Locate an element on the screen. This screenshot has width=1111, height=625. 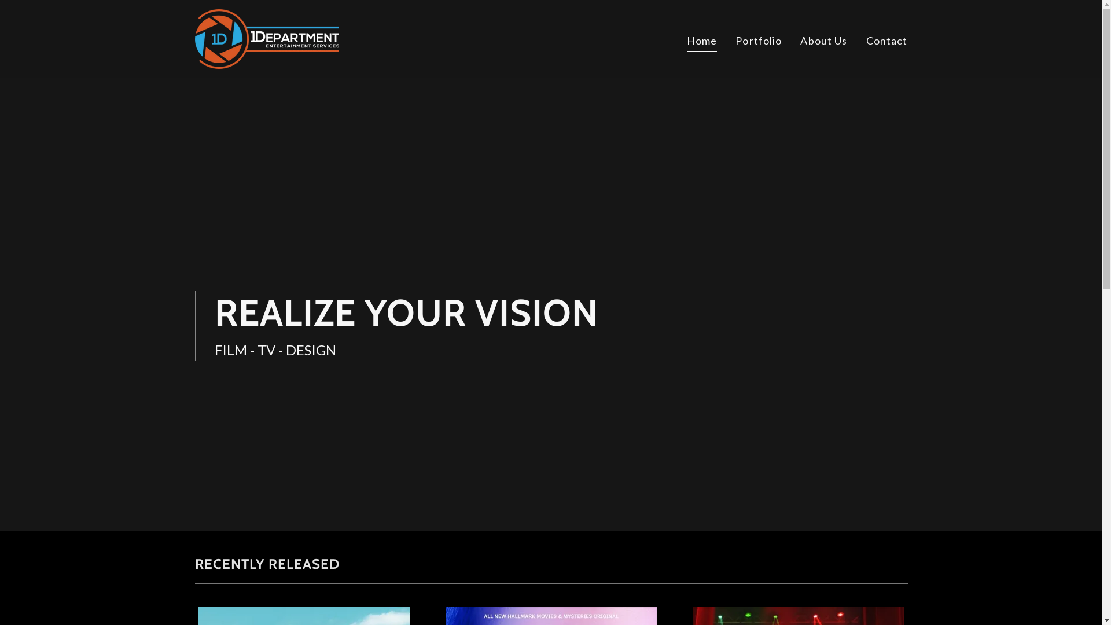
Home is located at coordinates (702, 42).